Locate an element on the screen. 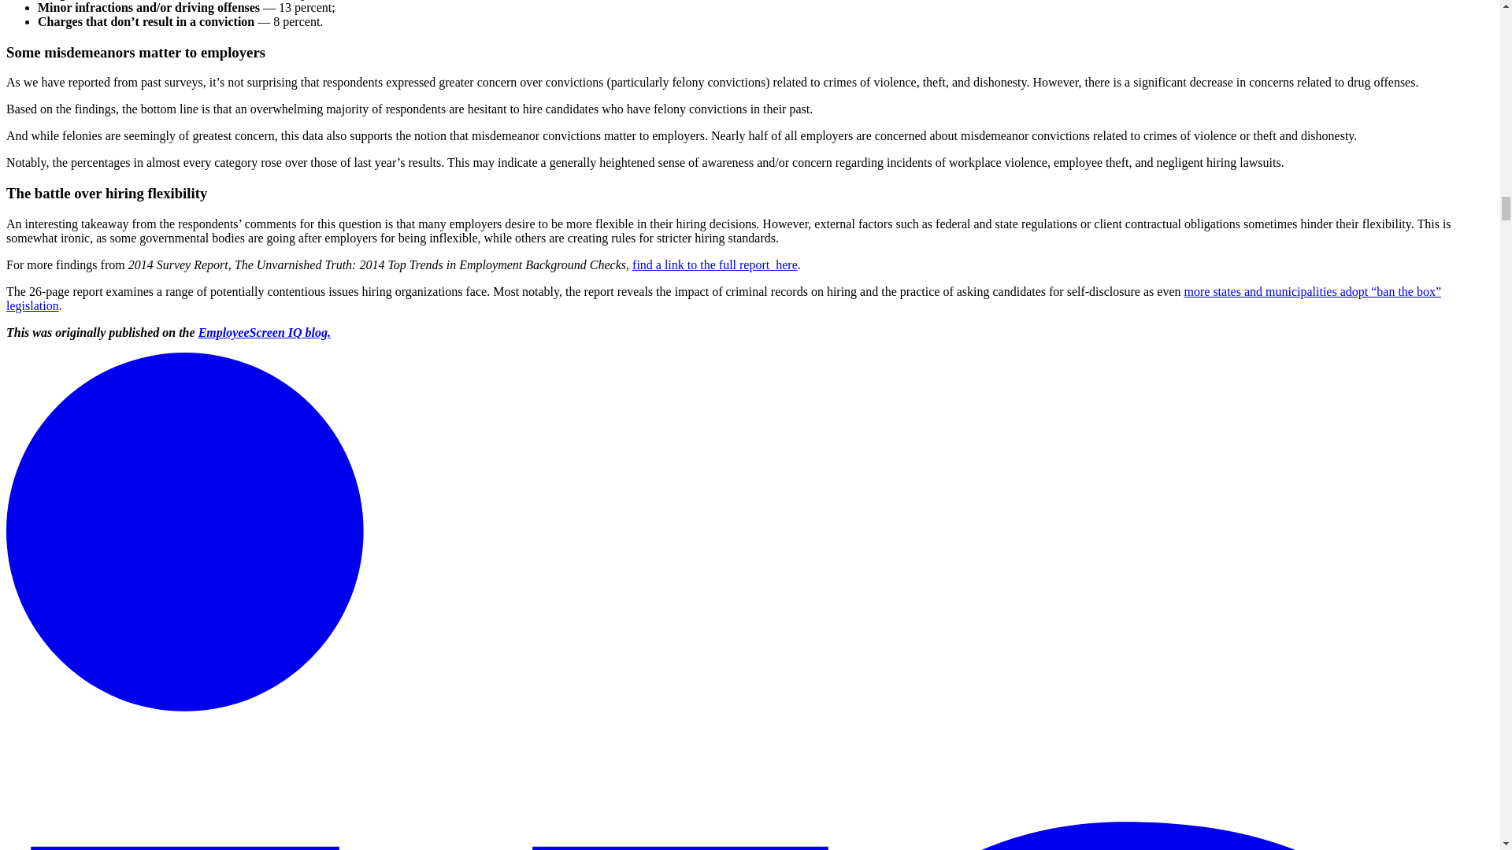  find a link to the full report  here is located at coordinates (715, 264).